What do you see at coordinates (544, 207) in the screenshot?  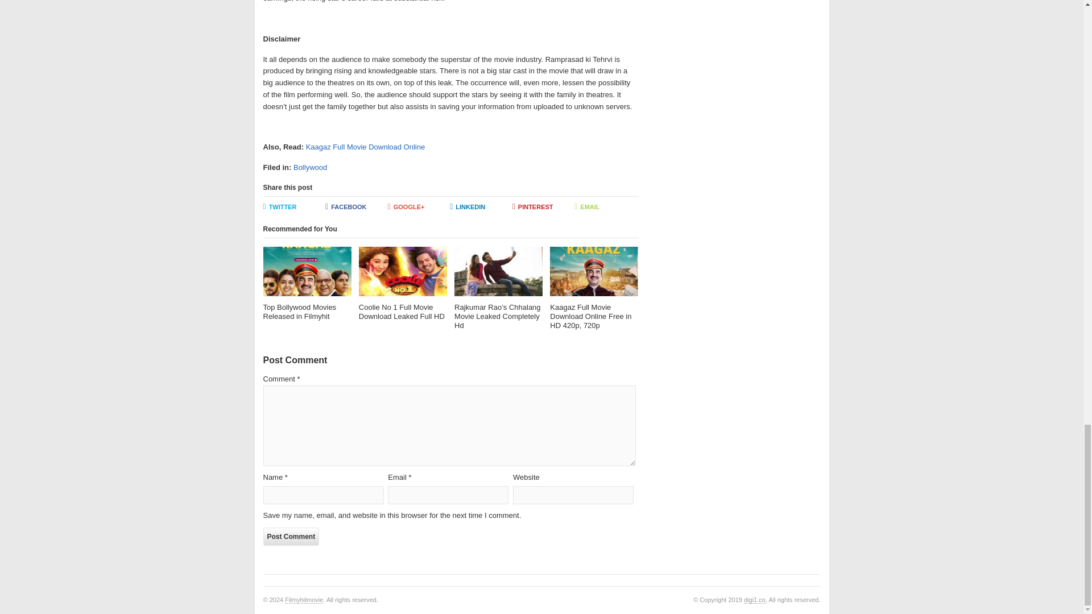 I see `PINTEREST` at bounding box center [544, 207].